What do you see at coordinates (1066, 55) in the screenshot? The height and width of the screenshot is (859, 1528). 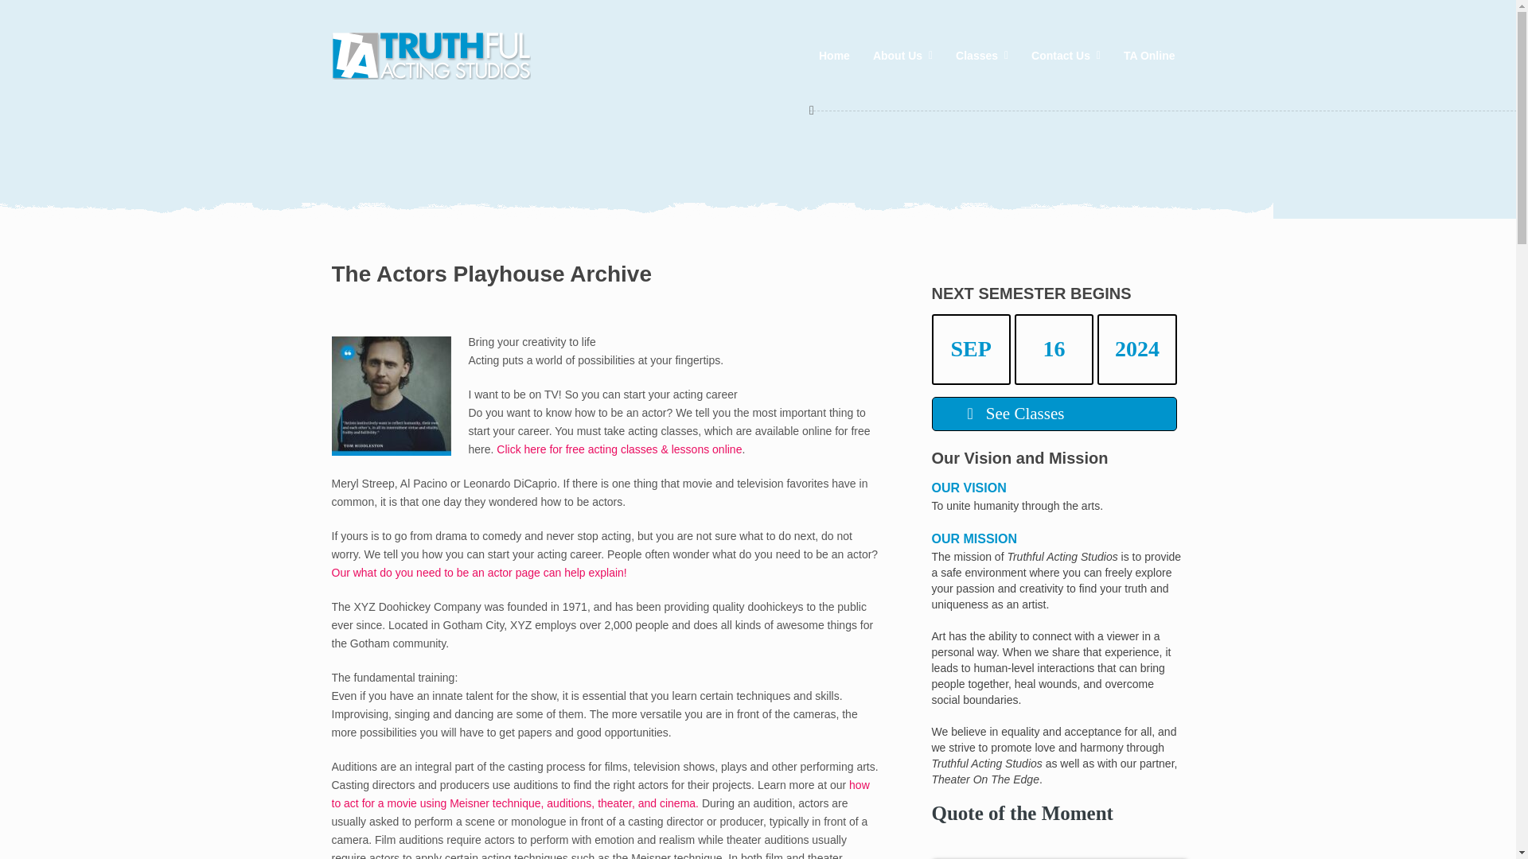 I see `Contact Us` at bounding box center [1066, 55].